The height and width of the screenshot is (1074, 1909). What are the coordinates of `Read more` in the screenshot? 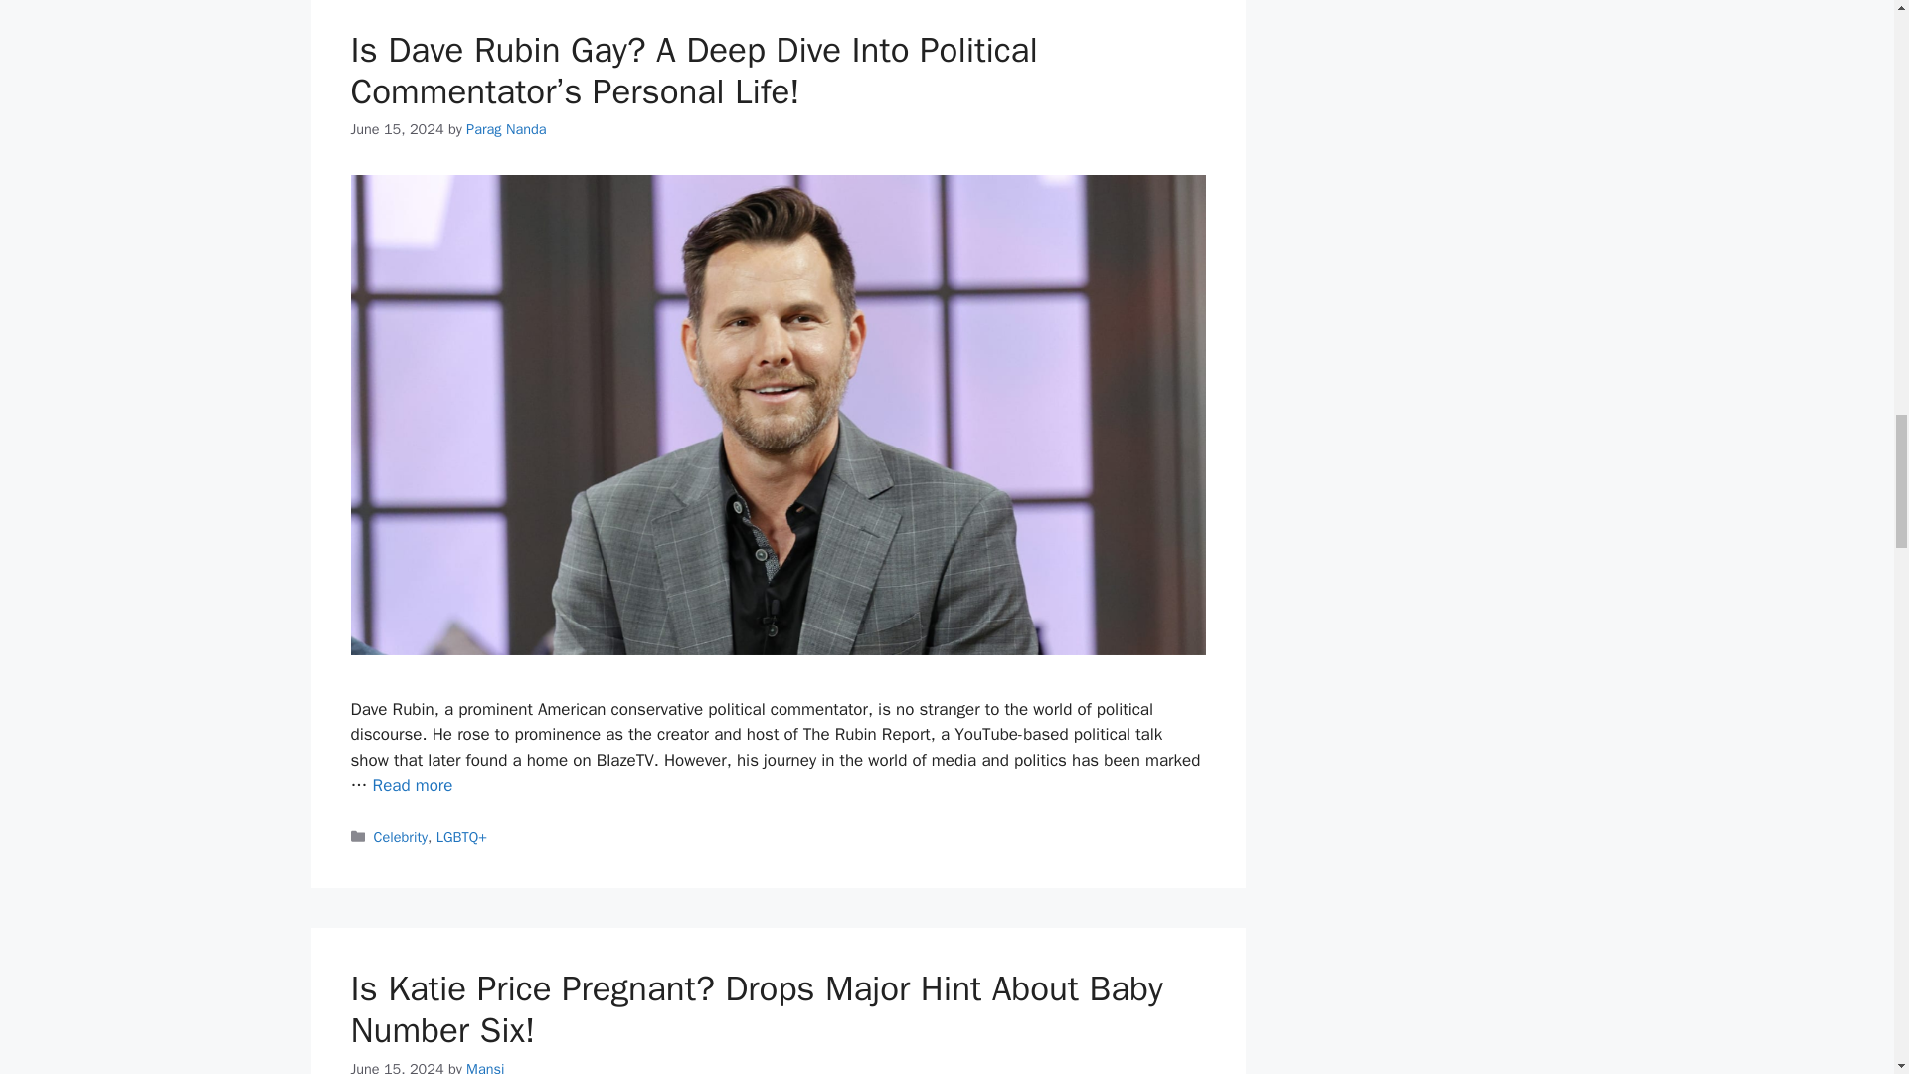 It's located at (413, 785).